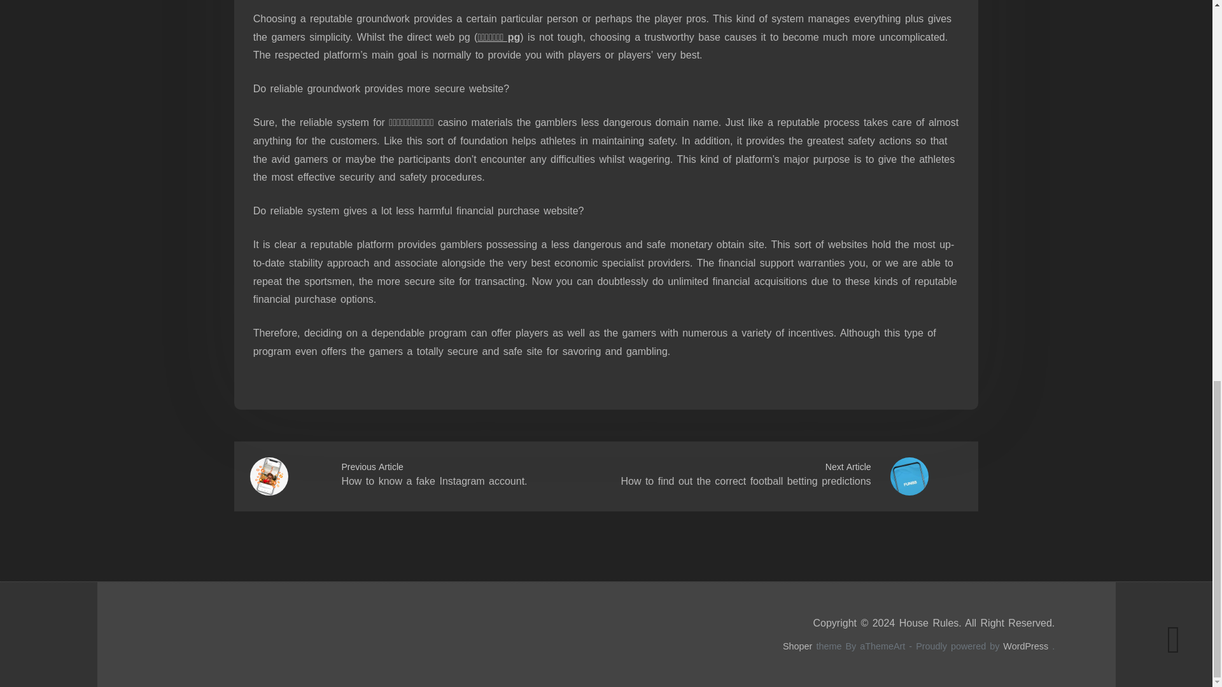 This screenshot has width=1222, height=687. What do you see at coordinates (433, 481) in the screenshot?
I see `How to know a fake Instagram account.` at bounding box center [433, 481].